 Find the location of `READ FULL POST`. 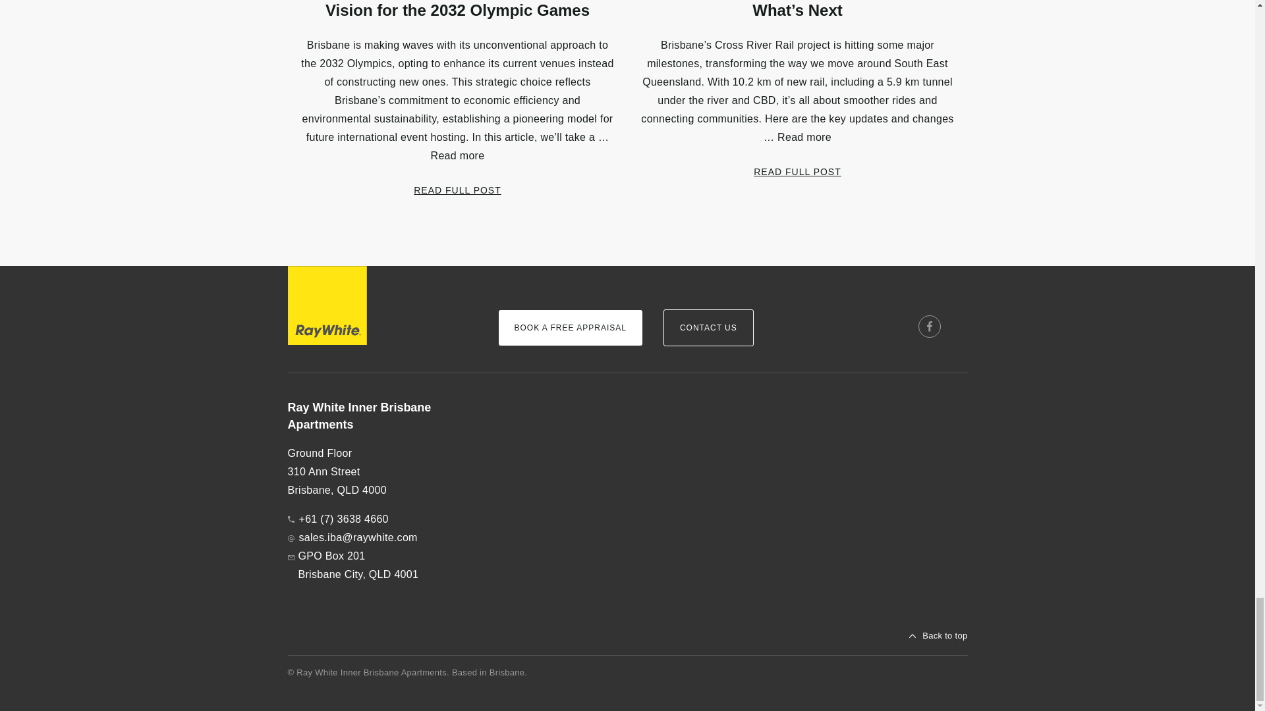

READ FULL POST is located at coordinates (457, 190).